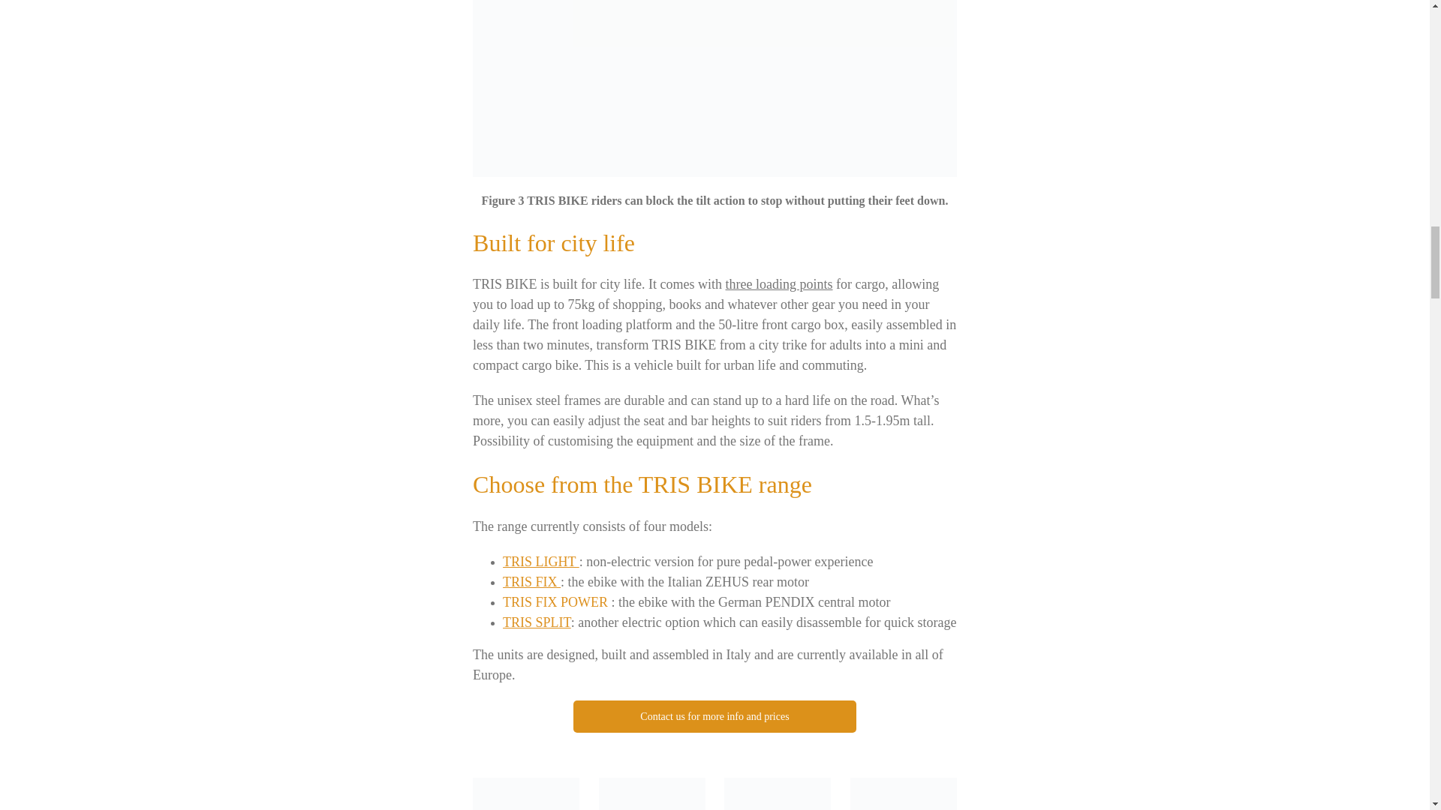  What do you see at coordinates (714, 793) in the screenshot?
I see `three loading points` at bounding box center [714, 793].